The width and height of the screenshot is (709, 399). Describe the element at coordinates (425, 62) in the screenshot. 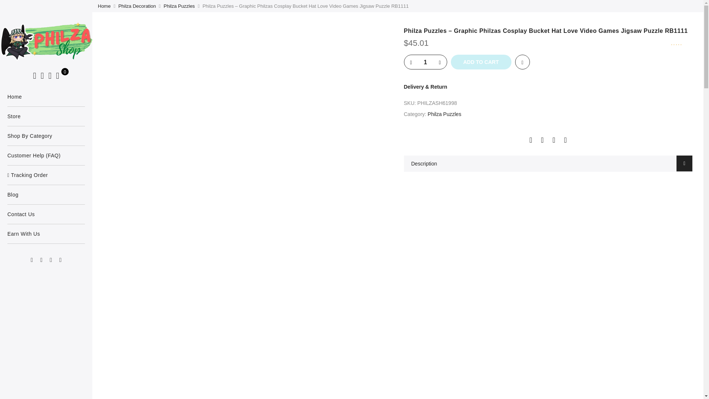

I see `Qty` at that location.